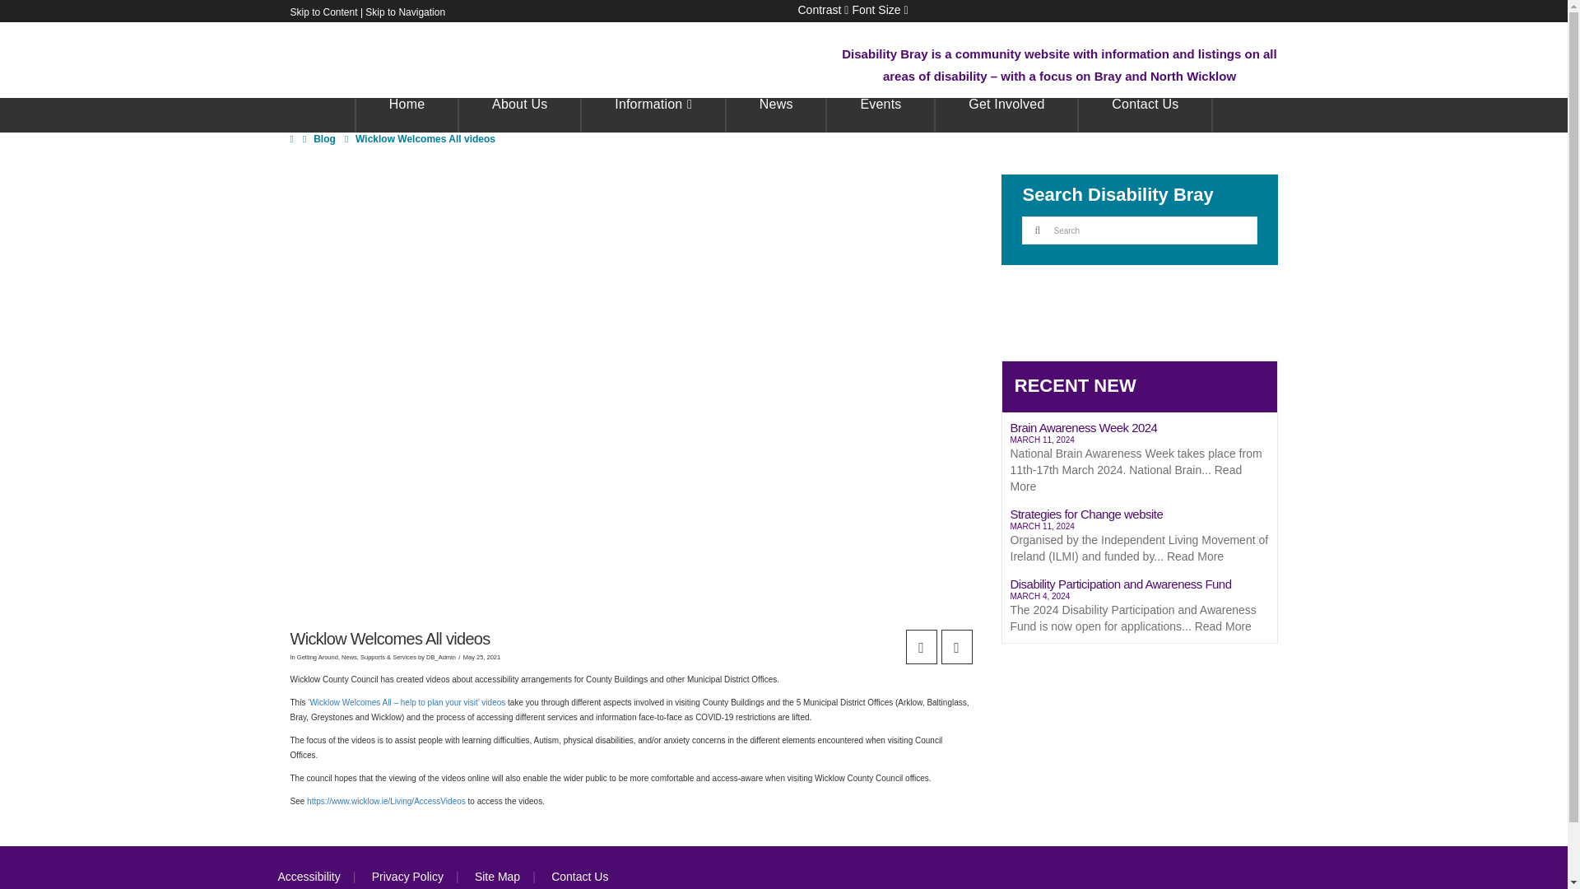  I want to click on News, so click(1007, 114).